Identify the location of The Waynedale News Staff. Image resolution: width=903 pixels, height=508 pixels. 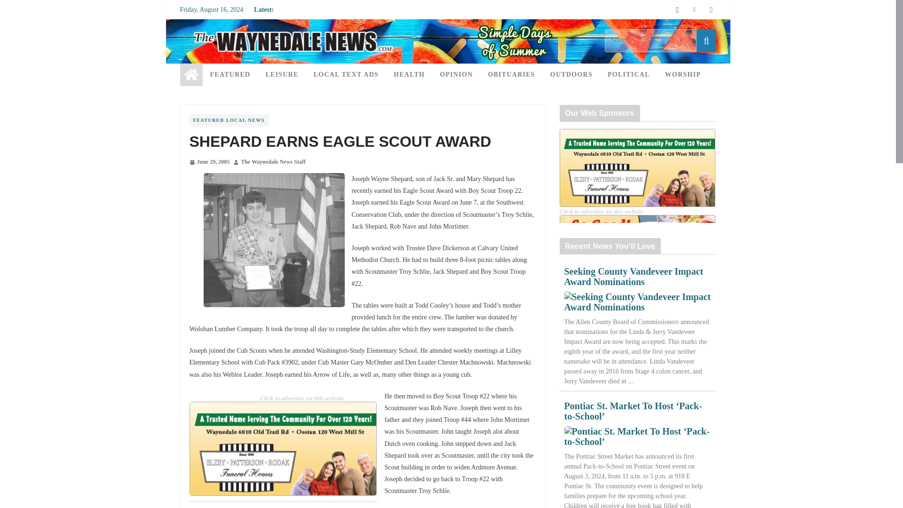
(273, 162).